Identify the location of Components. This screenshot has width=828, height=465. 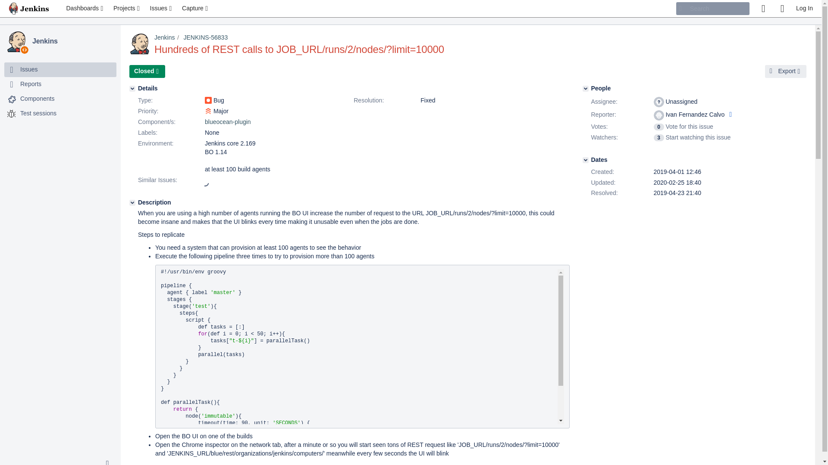
(37, 99).